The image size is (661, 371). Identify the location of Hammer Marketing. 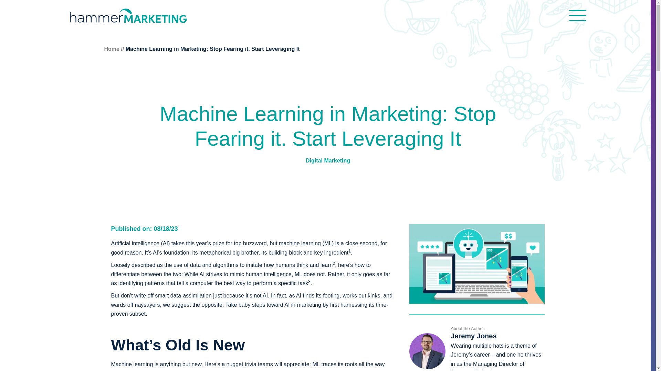
(128, 17).